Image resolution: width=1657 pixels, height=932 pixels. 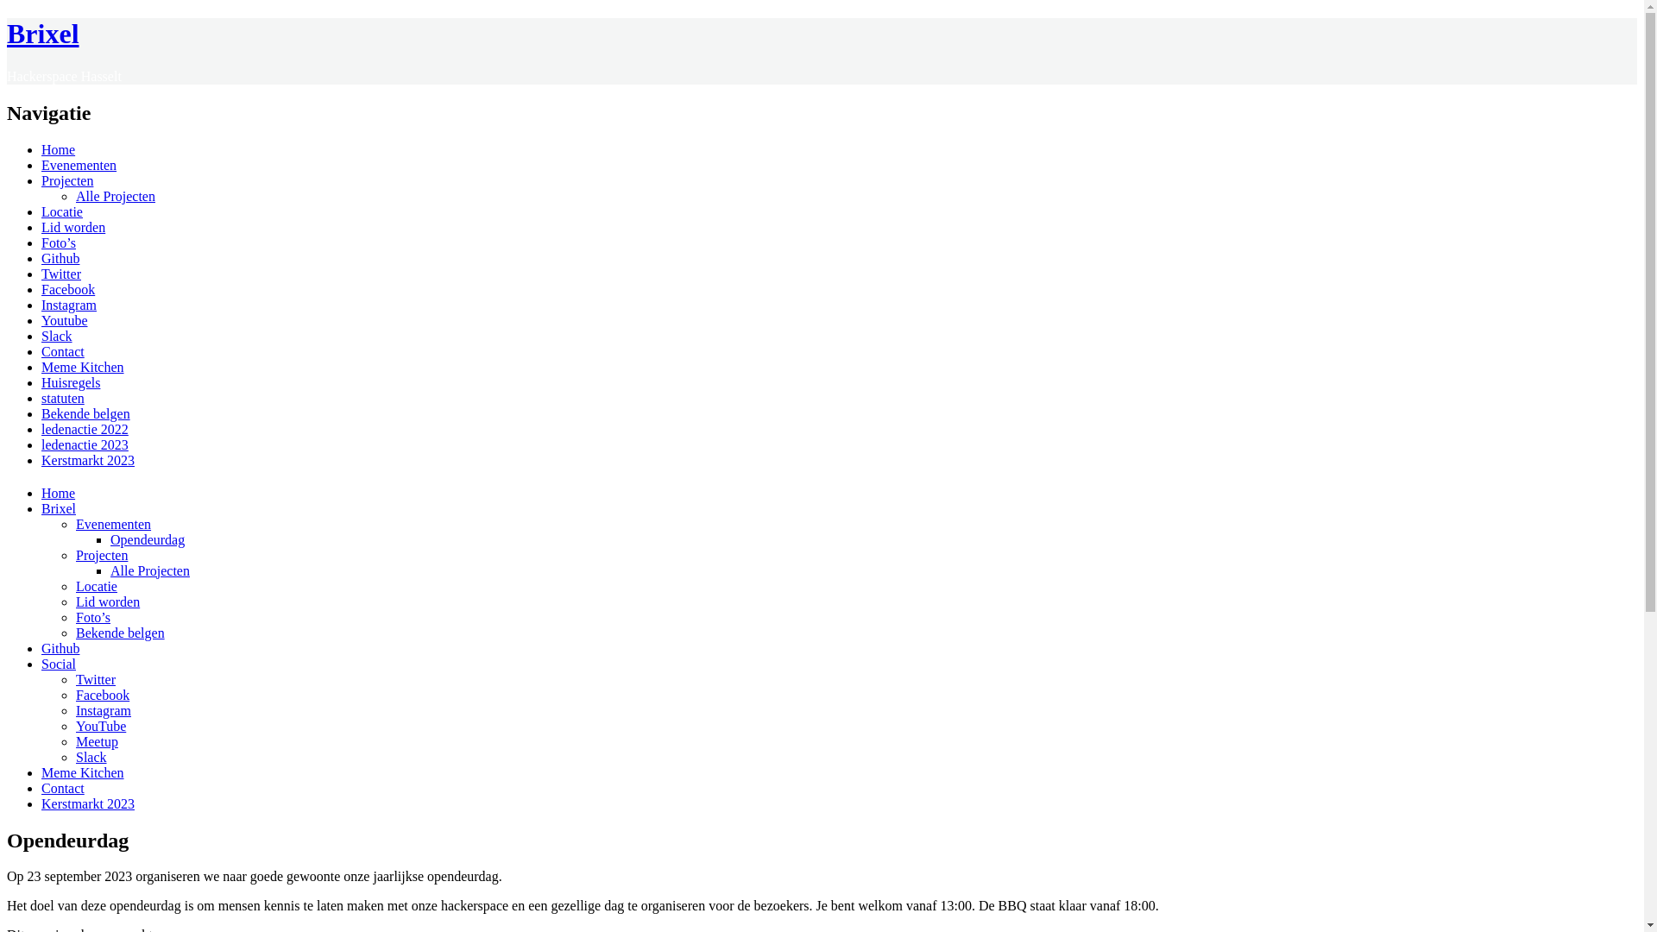 What do you see at coordinates (60, 259) in the screenshot?
I see `Github` at bounding box center [60, 259].